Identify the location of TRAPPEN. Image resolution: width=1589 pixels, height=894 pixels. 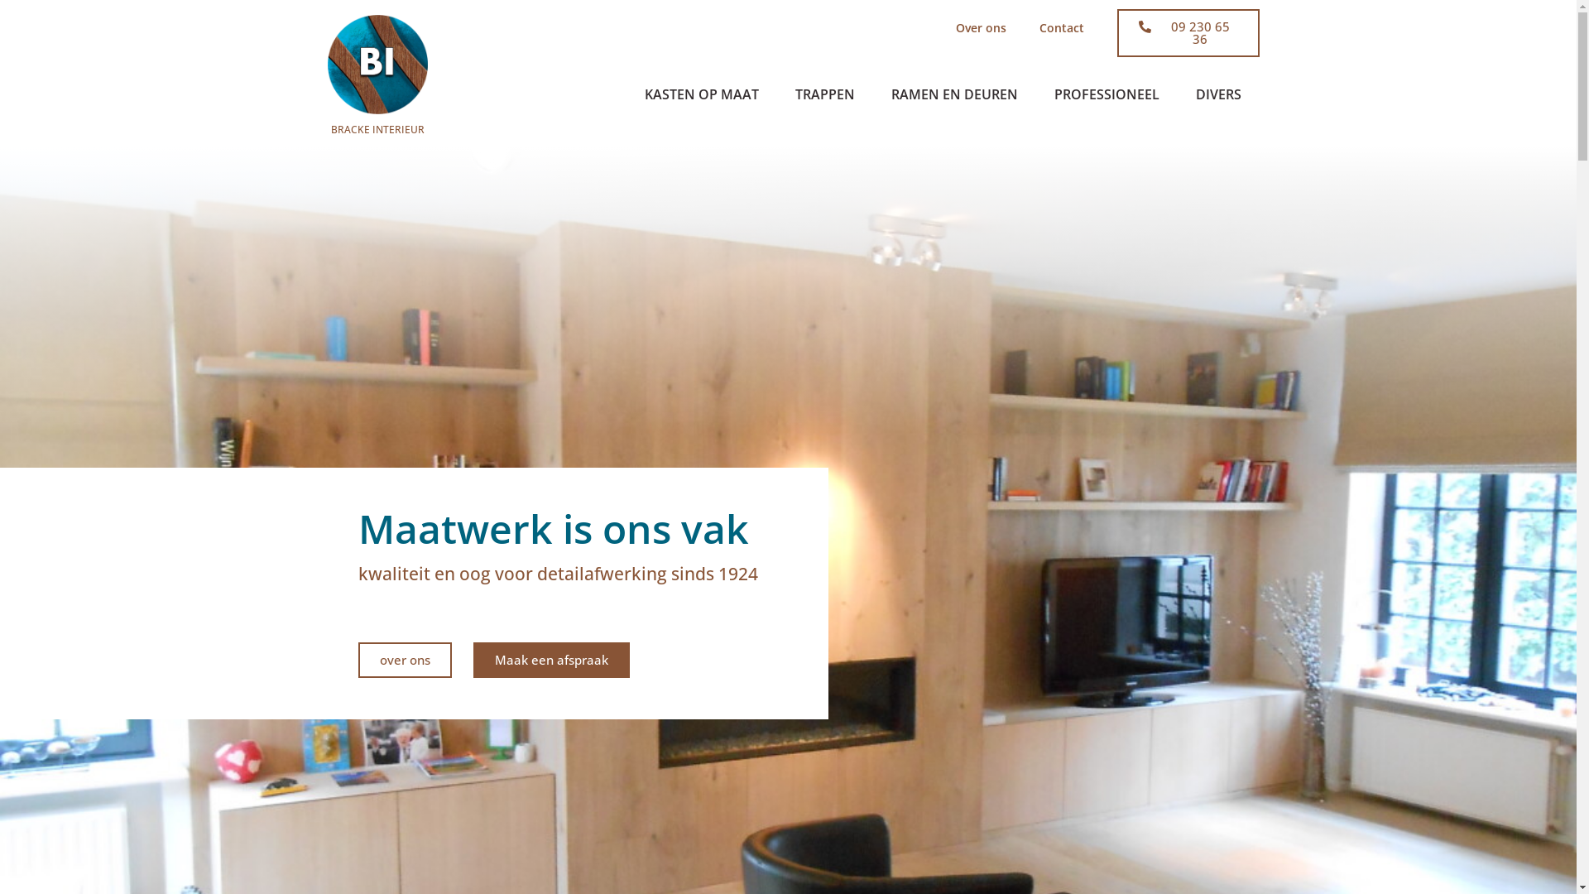
(825, 94).